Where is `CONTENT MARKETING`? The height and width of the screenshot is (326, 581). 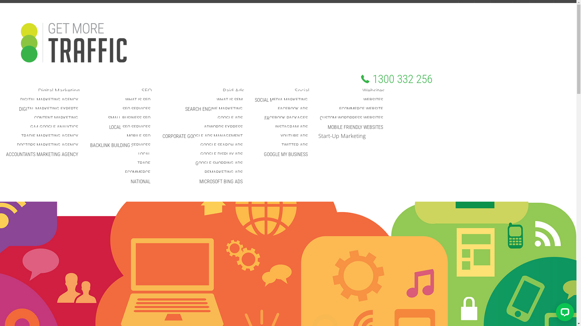
CONTENT MARKETING is located at coordinates (56, 118).